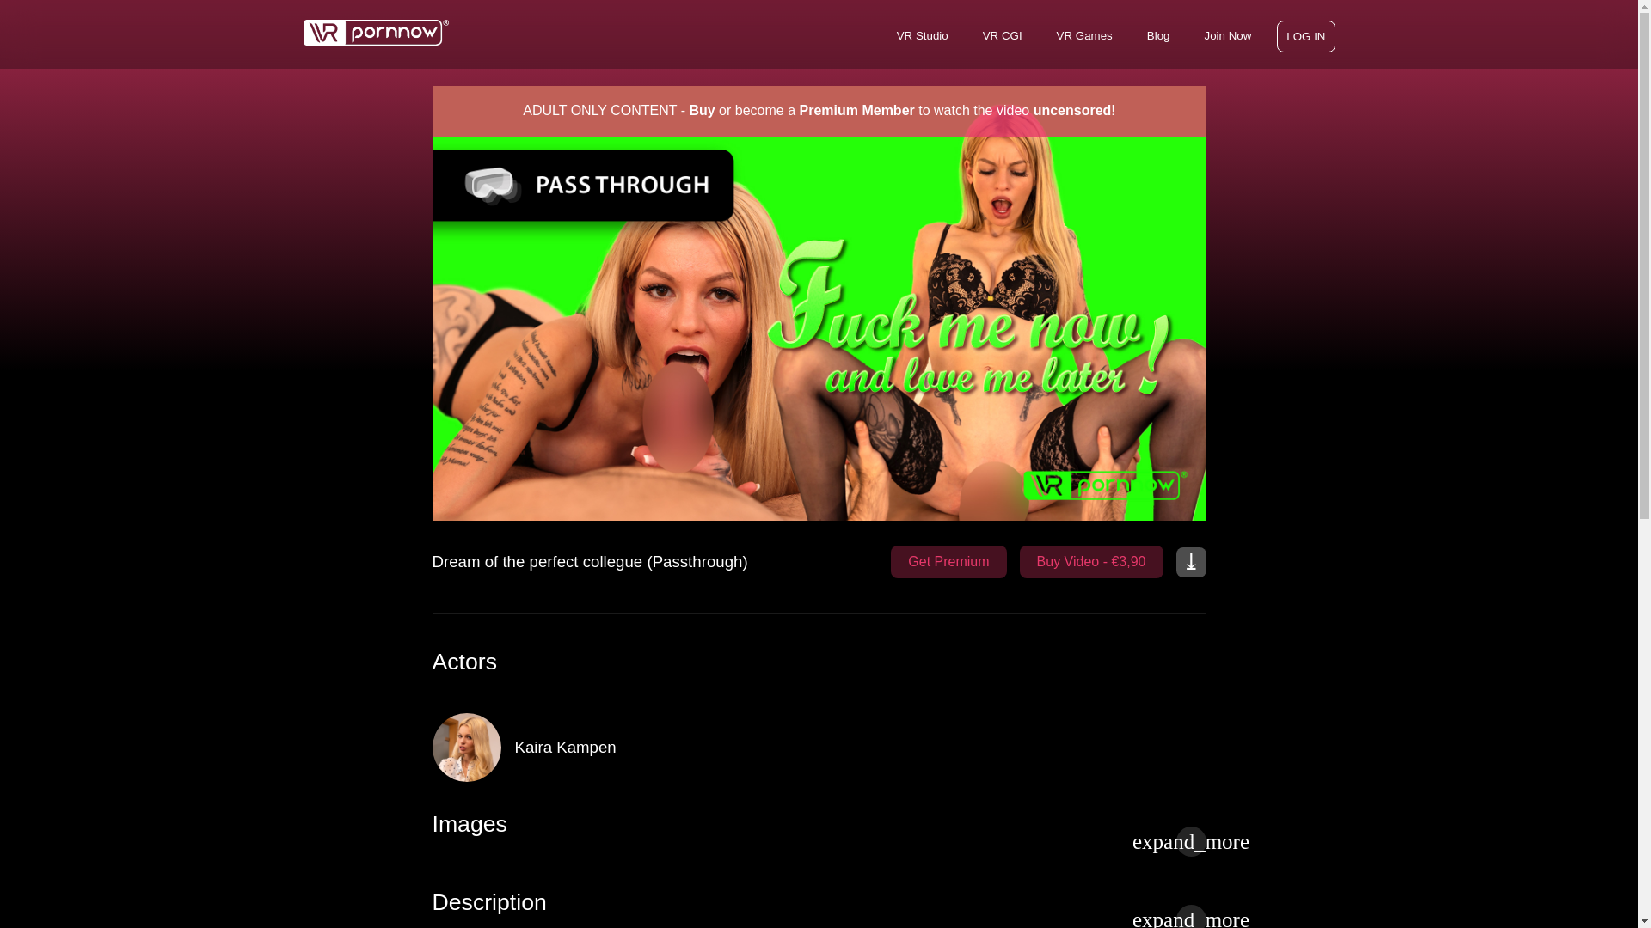 The width and height of the screenshot is (1651, 928). I want to click on Kaira Kampen, so click(547, 748).